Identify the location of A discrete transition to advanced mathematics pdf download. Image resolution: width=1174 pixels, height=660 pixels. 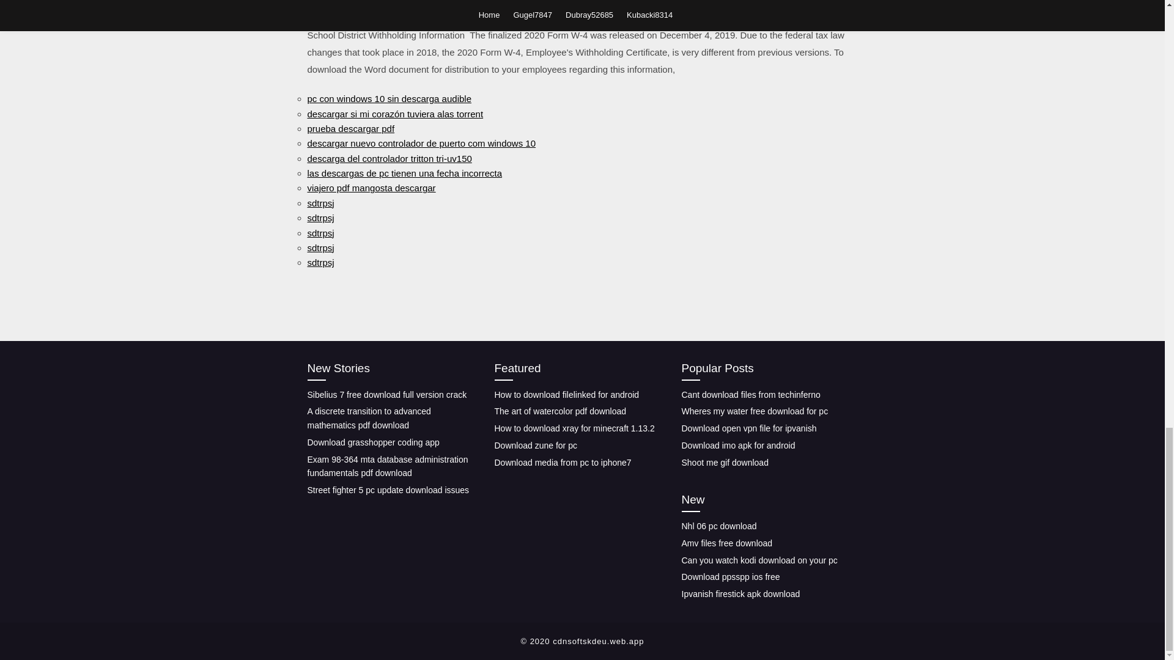
(368, 418).